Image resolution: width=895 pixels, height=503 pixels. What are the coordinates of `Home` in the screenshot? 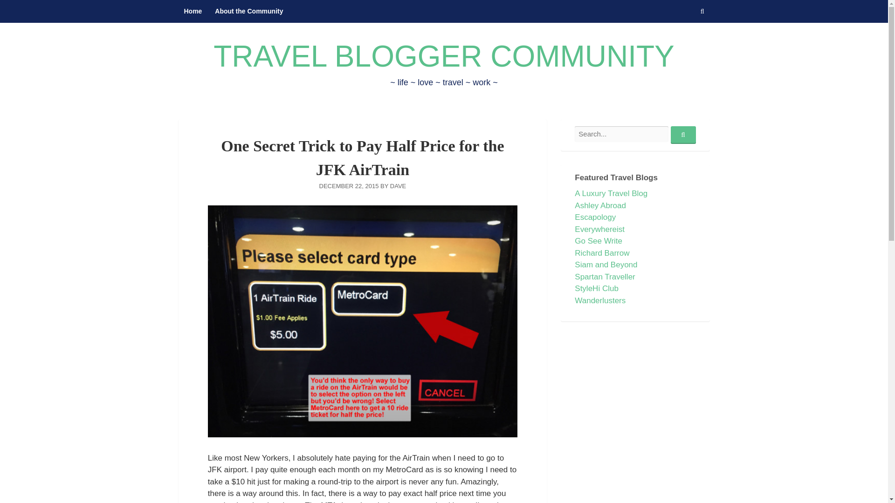 It's located at (193, 11).